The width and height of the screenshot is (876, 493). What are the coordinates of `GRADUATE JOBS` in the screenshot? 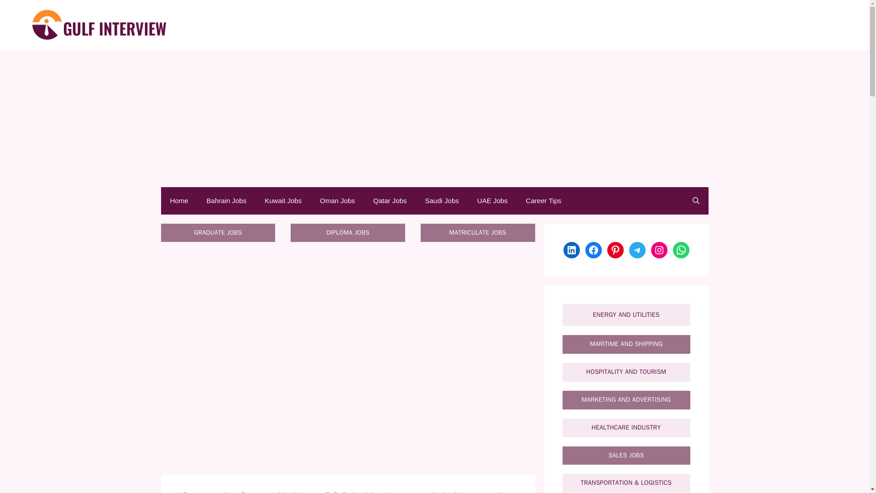 It's located at (217, 233).